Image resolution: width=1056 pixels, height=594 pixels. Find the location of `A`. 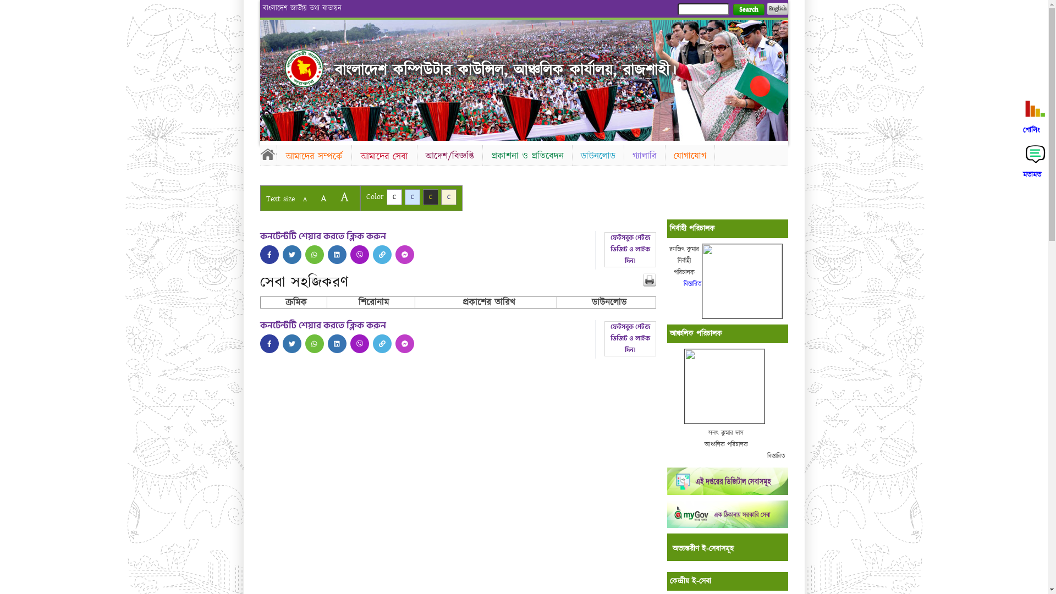

A is located at coordinates (323, 198).